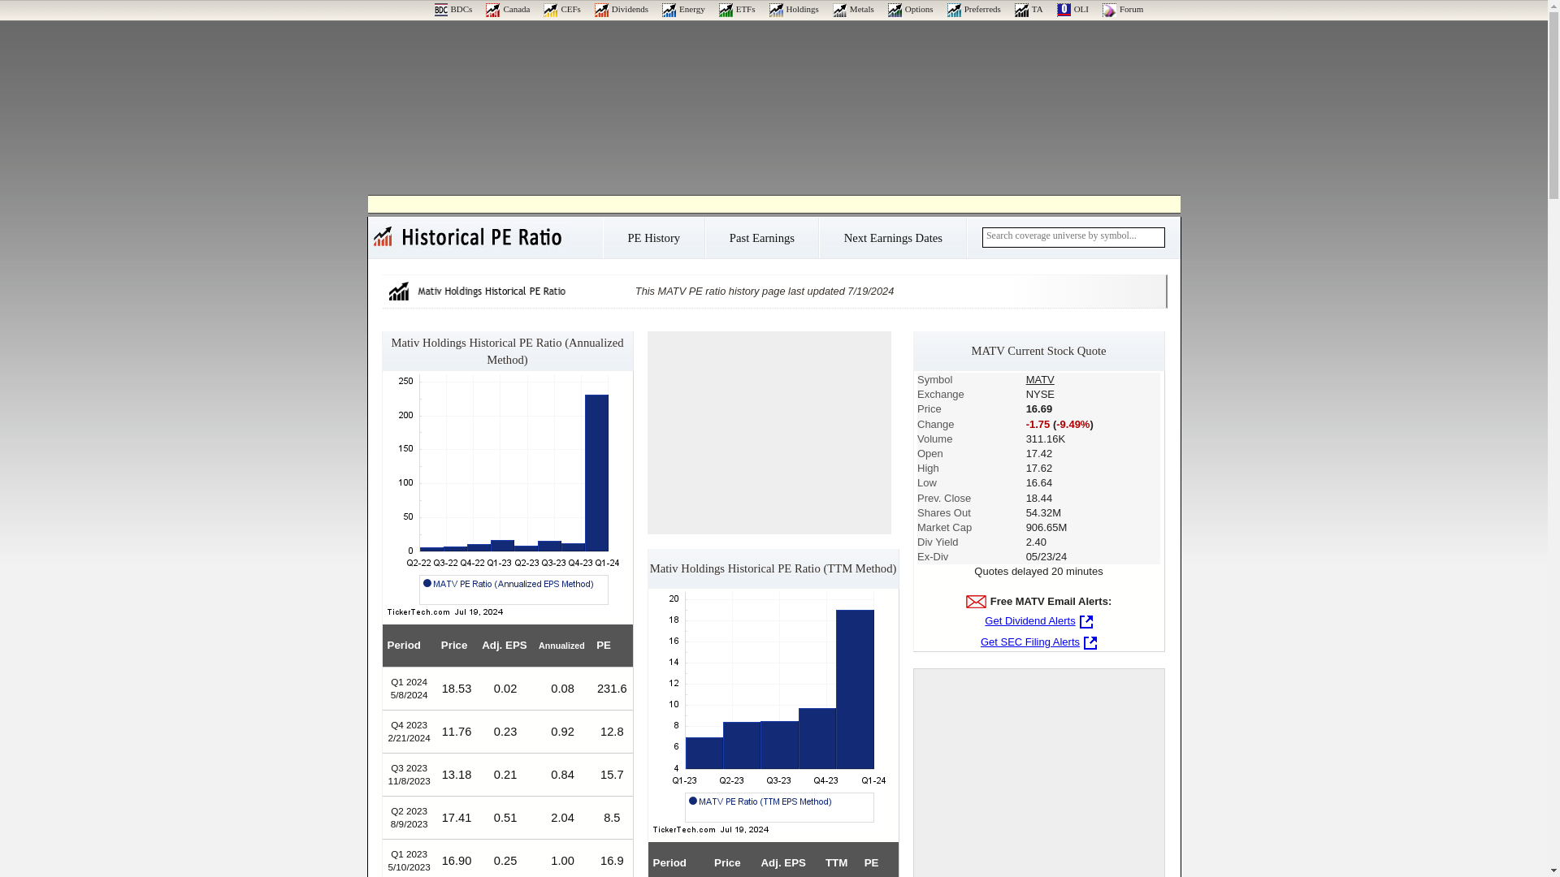  Describe the element at coordinates (1038, 642) in the screenshot. I see `Get SEC Filing Alerts` at that location.